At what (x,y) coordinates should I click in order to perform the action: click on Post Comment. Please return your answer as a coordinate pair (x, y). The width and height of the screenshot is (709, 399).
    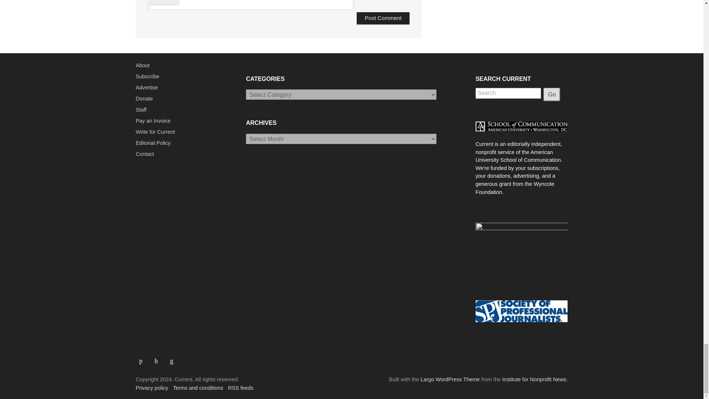
    Looking at the image, I should click on (383, 18).